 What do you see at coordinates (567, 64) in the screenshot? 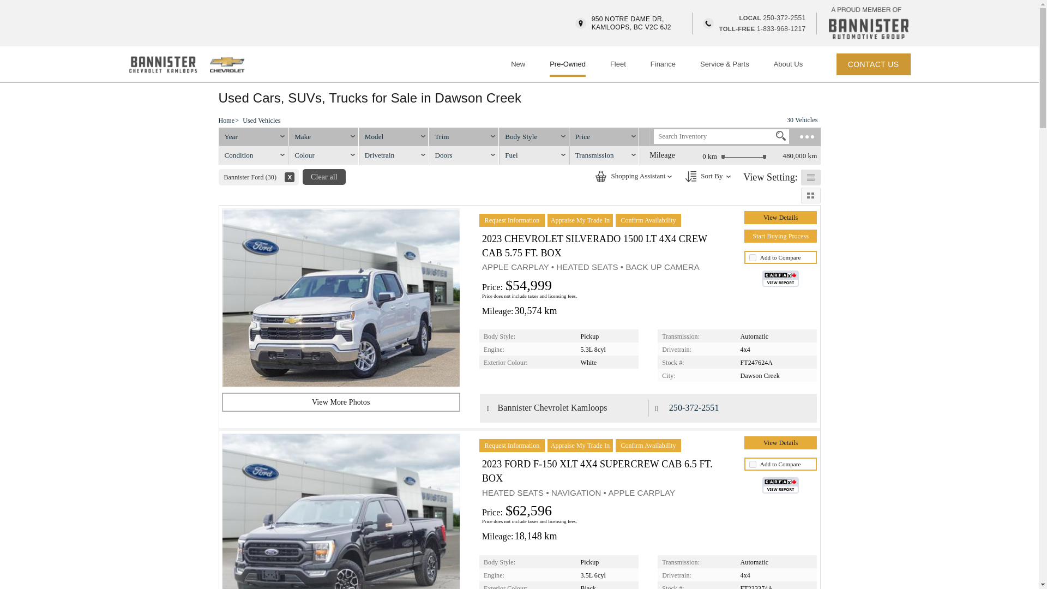
I see `Sort By` at bounding box center [567, 64].